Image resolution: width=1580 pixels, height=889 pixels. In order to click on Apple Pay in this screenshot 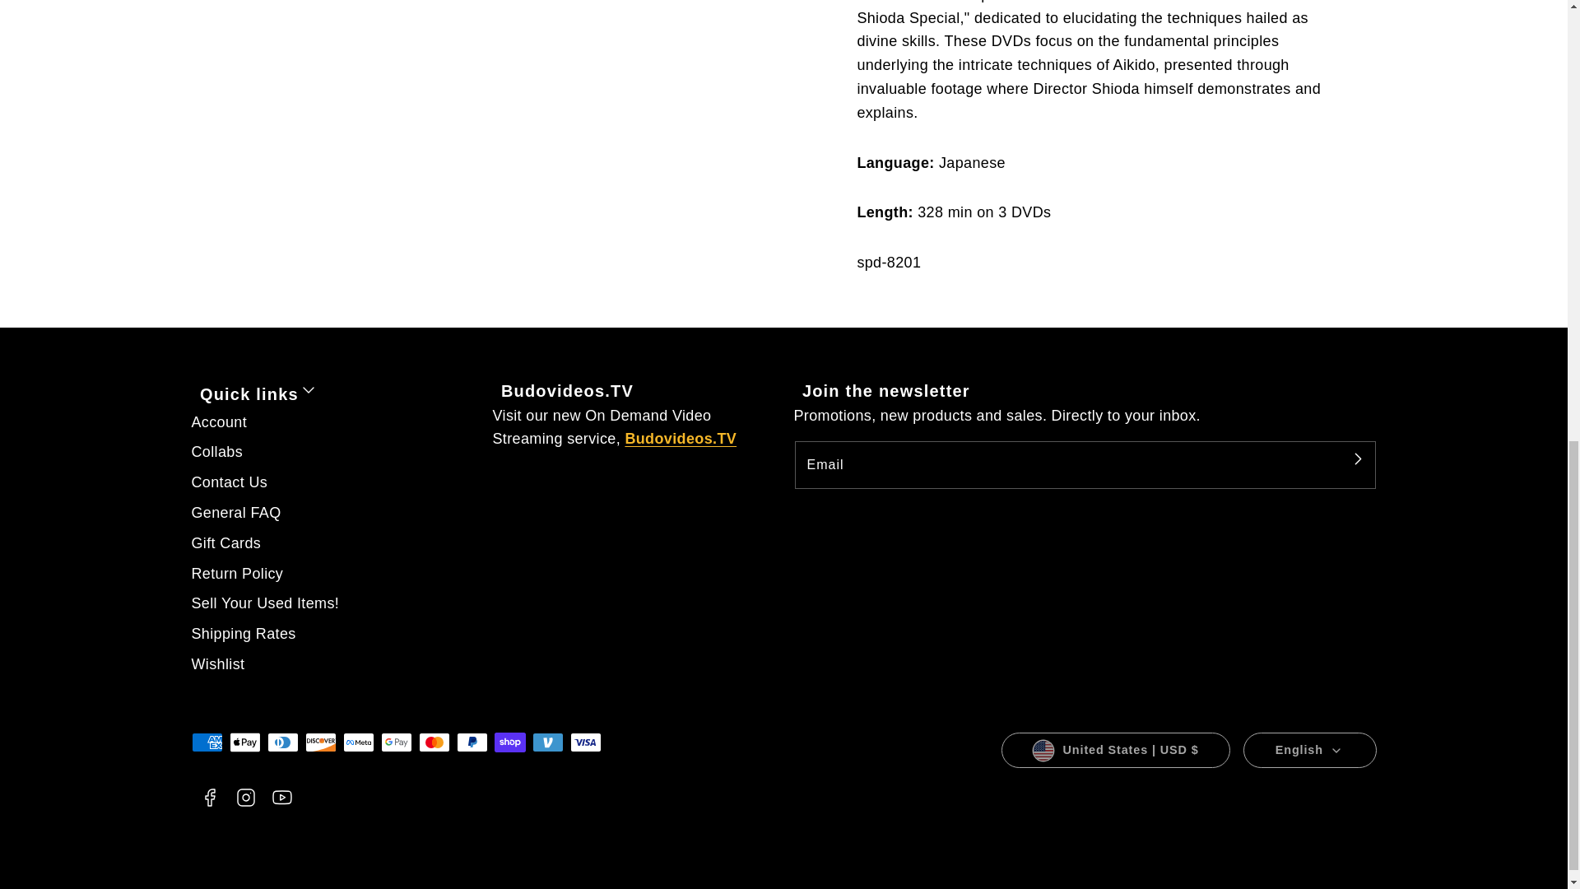, I will do `click(244, 742)`.